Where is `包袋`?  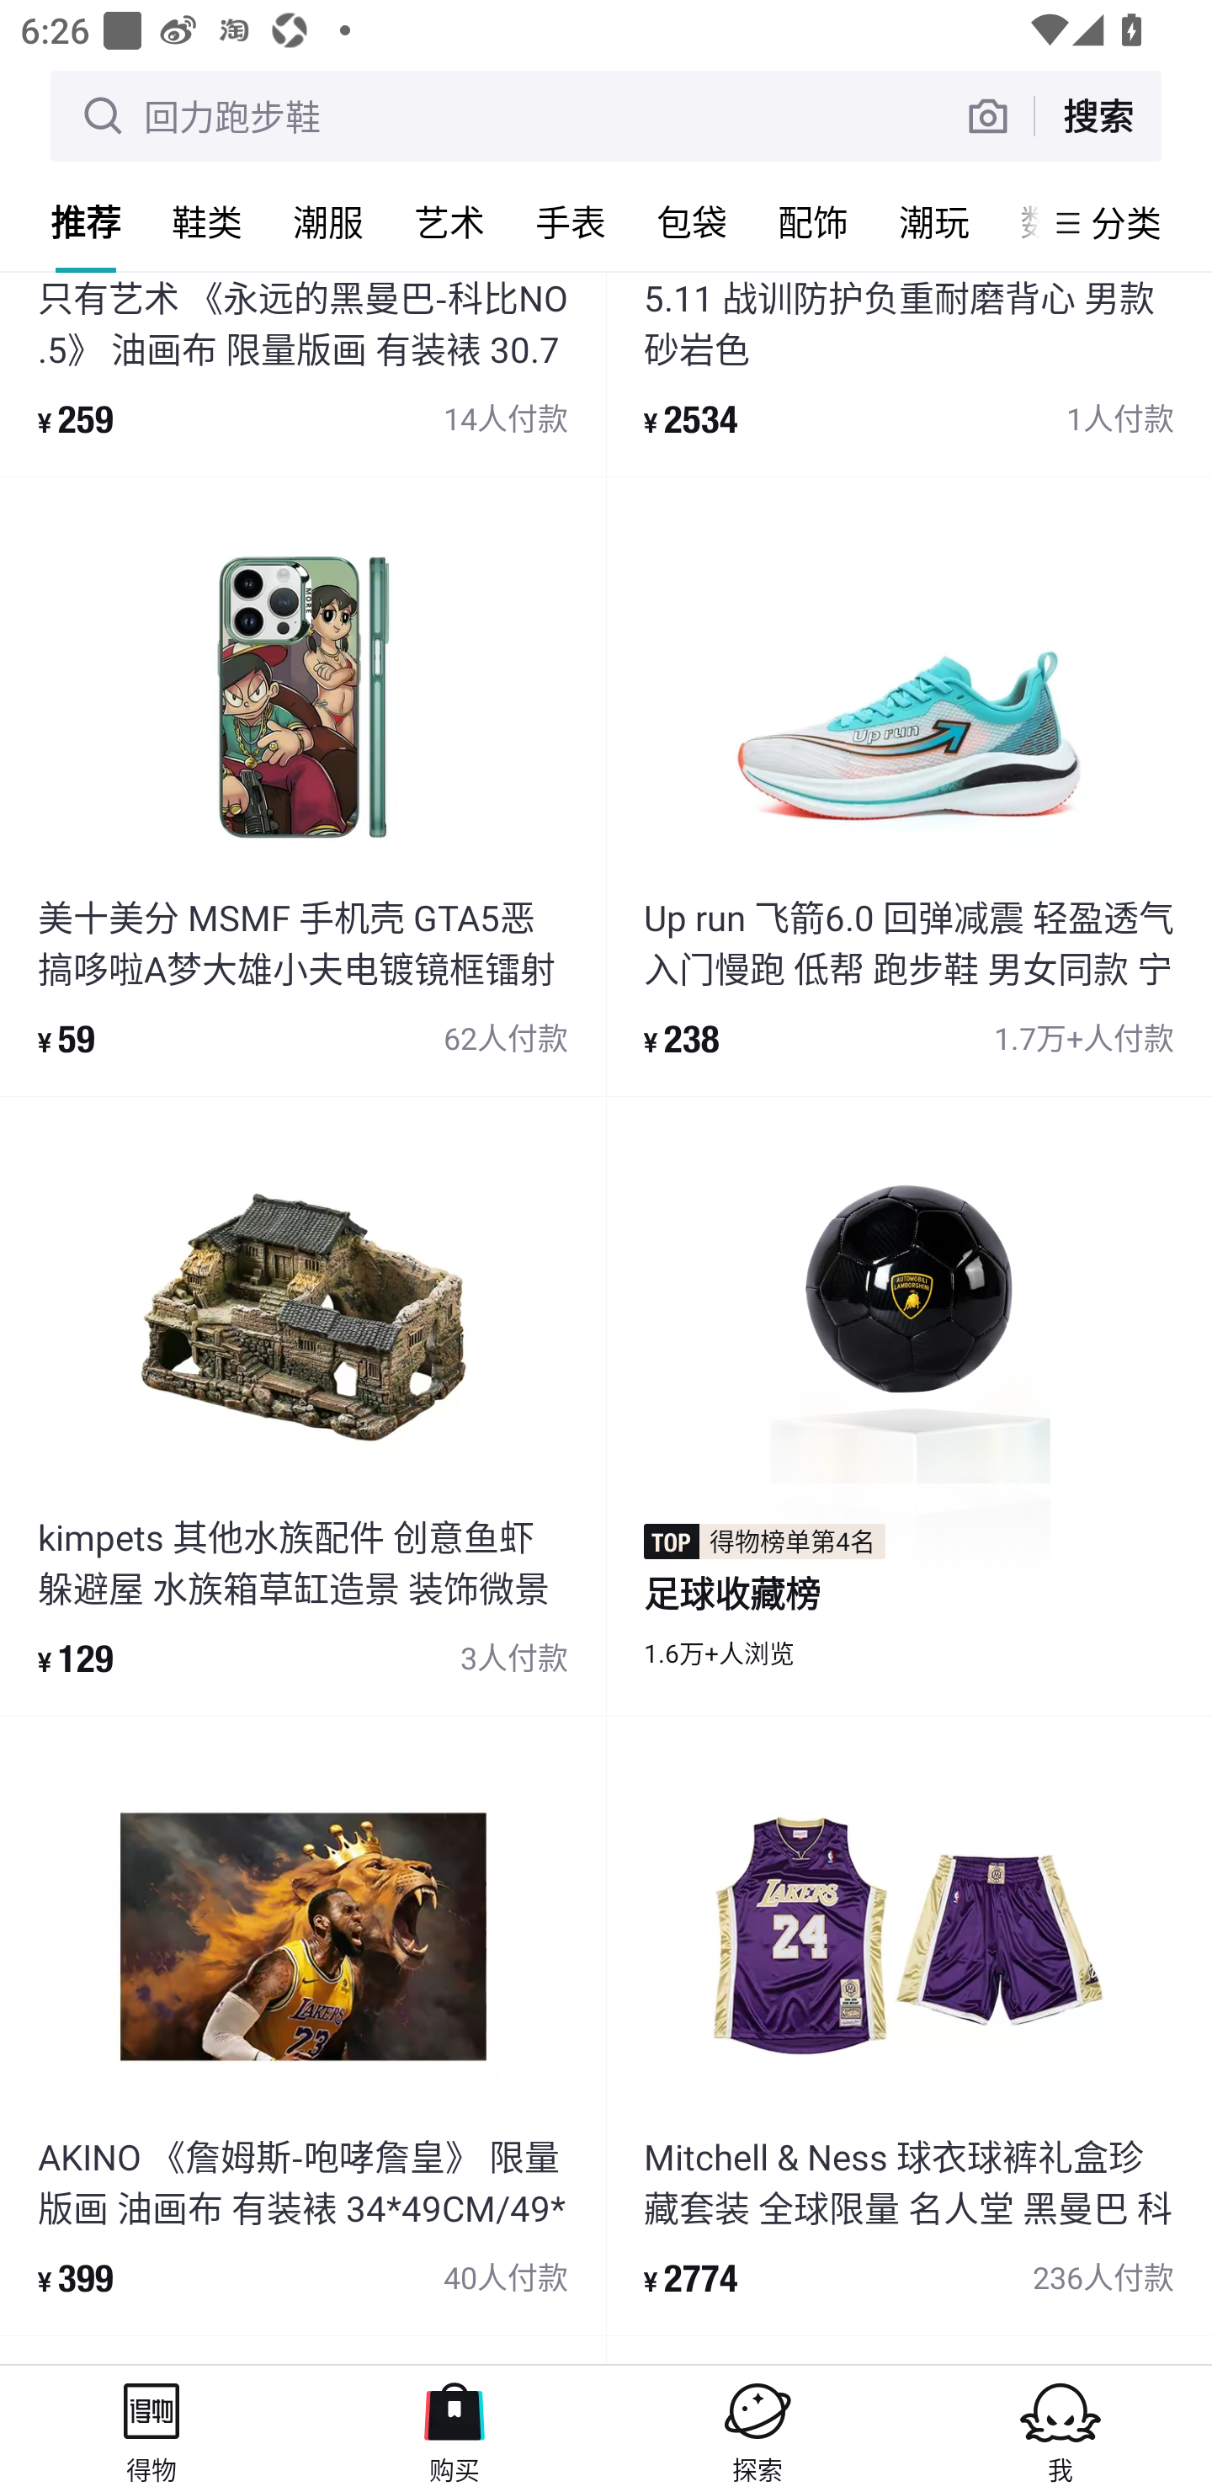
包袋 is located at coordinates (692, 221).